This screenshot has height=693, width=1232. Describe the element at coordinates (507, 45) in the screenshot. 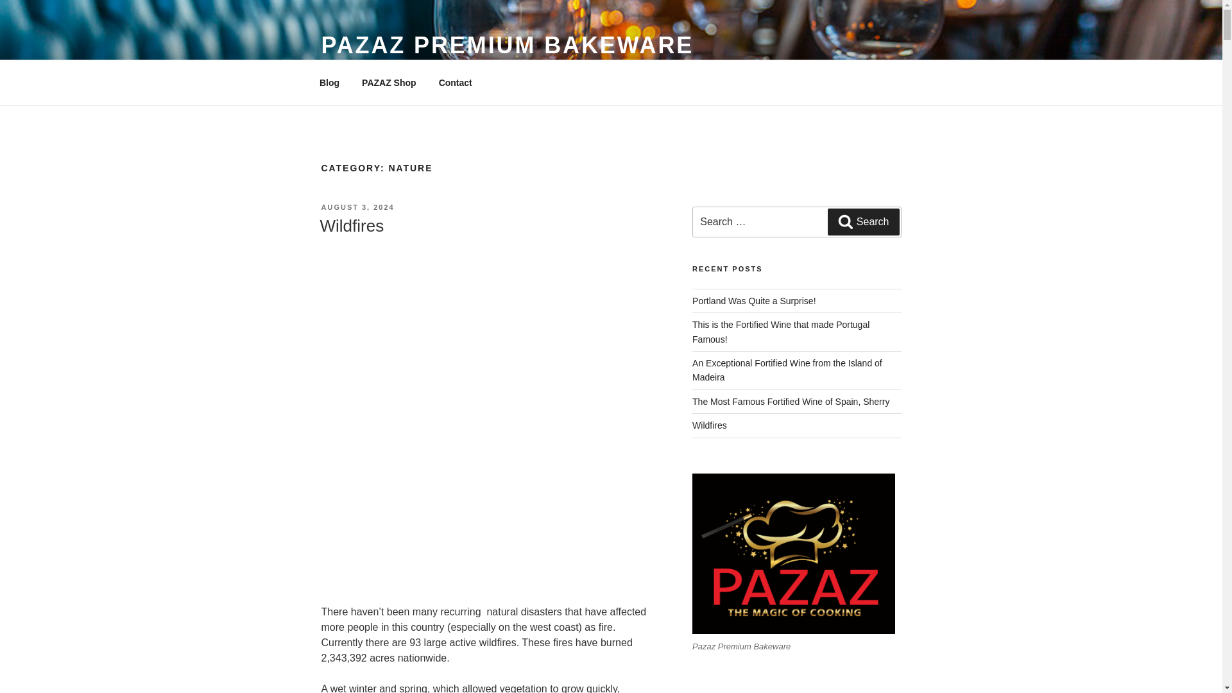

I see `PAZAZ PREMIUM BAKEWARE` at that location.